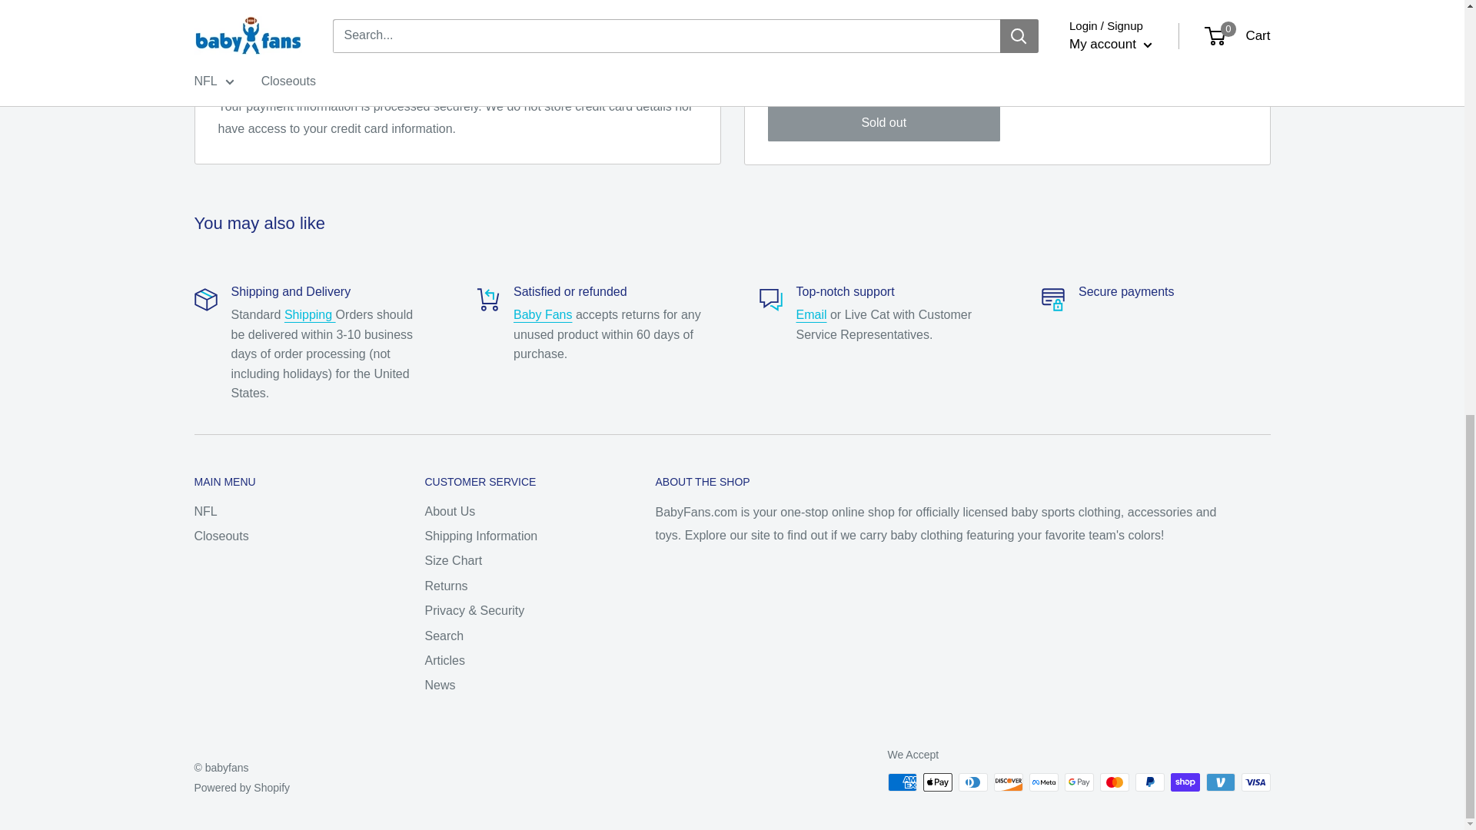  Describe the element at coordinates (311, 314) in the screenshot. I see `Shipping Policy` at that location.